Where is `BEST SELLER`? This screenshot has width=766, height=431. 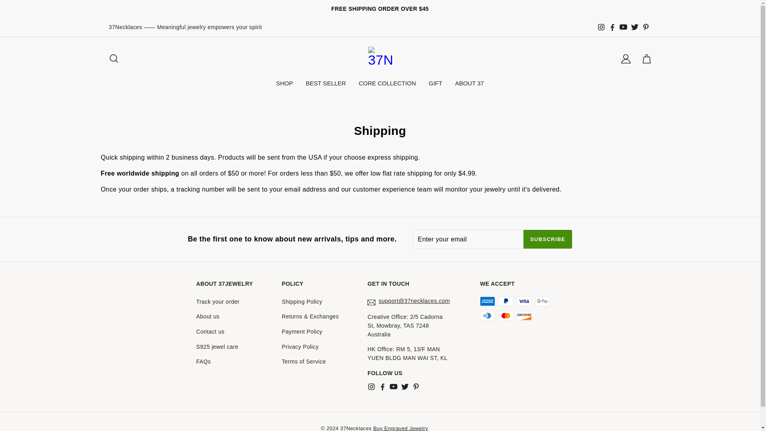
BEST SELLER is located at coordinates (326, 83).